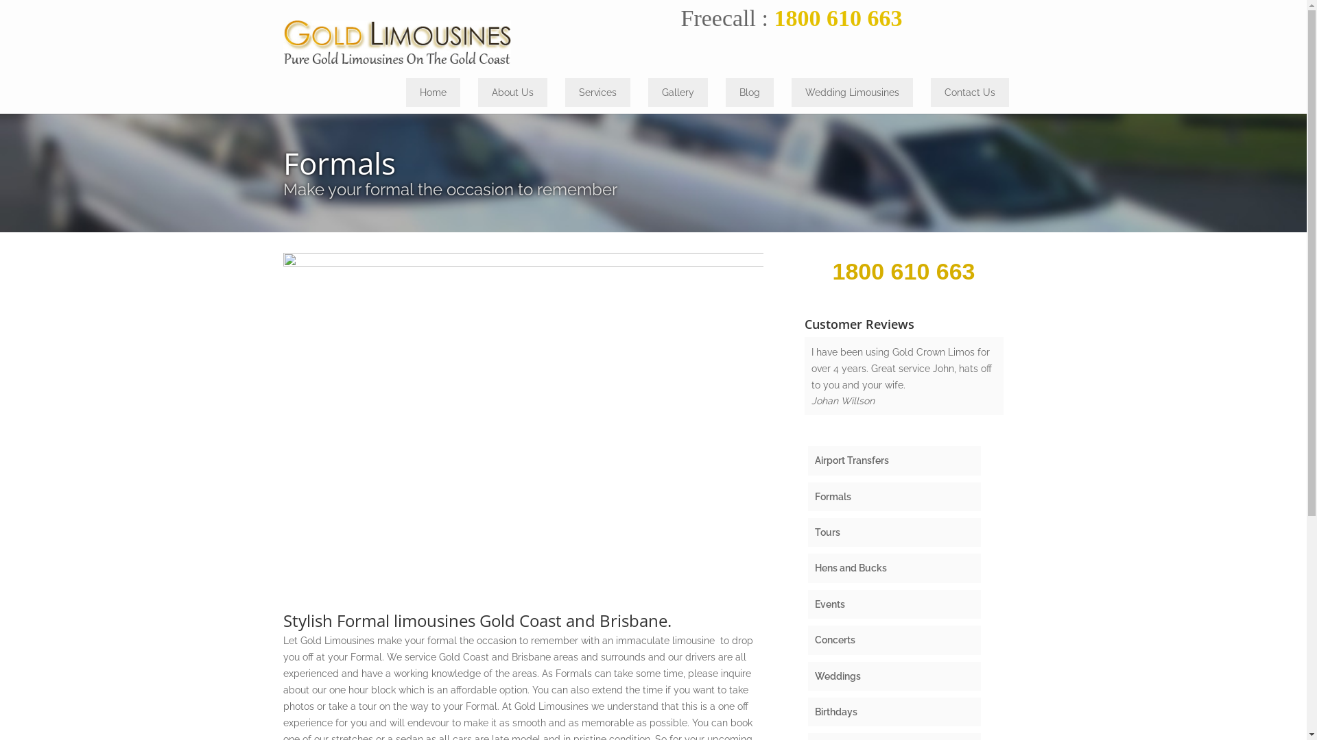  What do you see at coordinates (852, 92) in the screenshot?
I see `Wedding Limousines` at bounding box center [852, 92].